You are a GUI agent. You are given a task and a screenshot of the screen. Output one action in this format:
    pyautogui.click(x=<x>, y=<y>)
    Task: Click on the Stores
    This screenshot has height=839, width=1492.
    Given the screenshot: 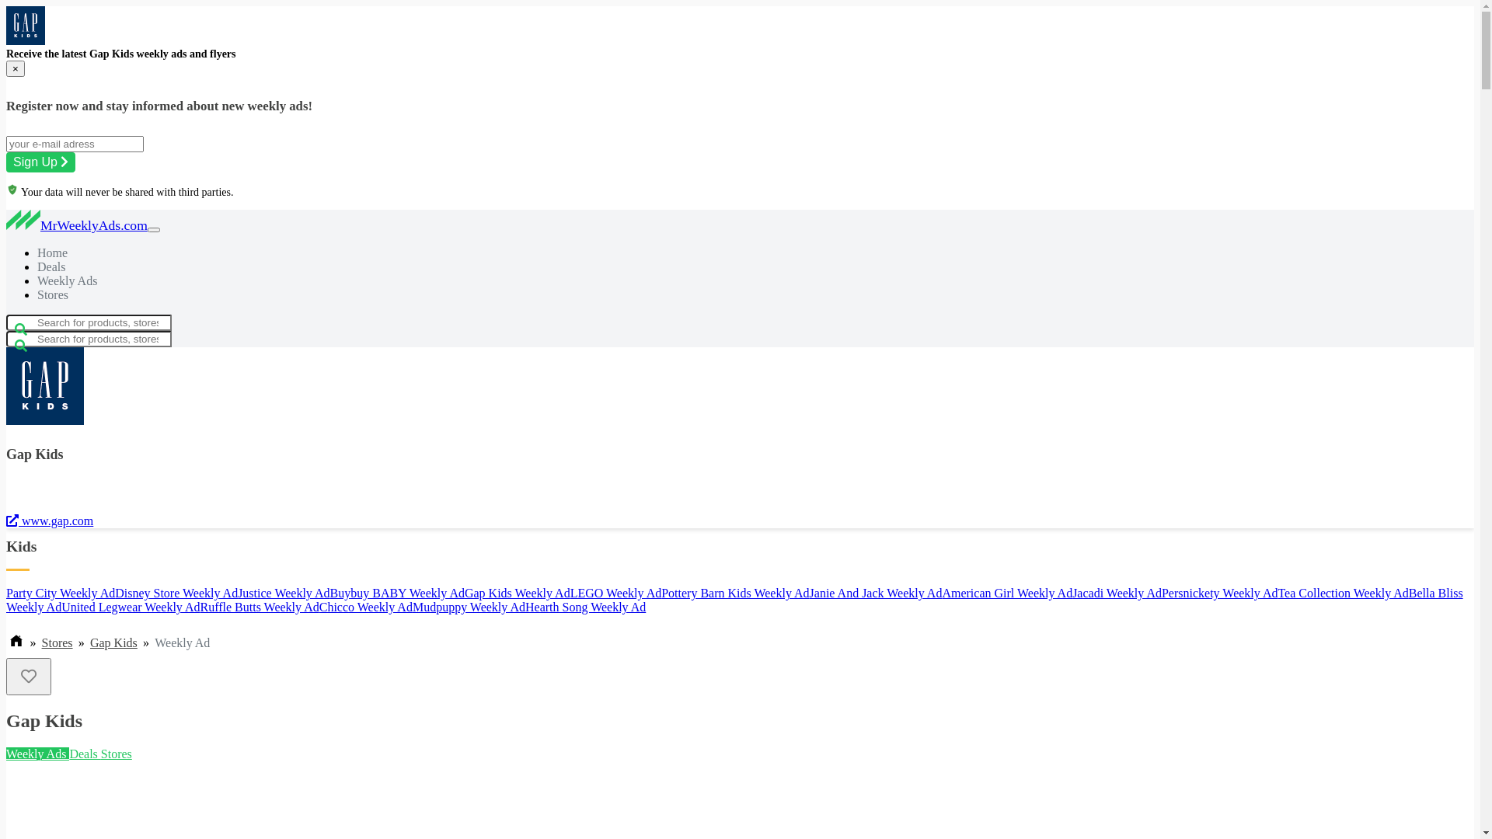 What is the action you would take?
    pyautogui.click(x=53, y=295)
    